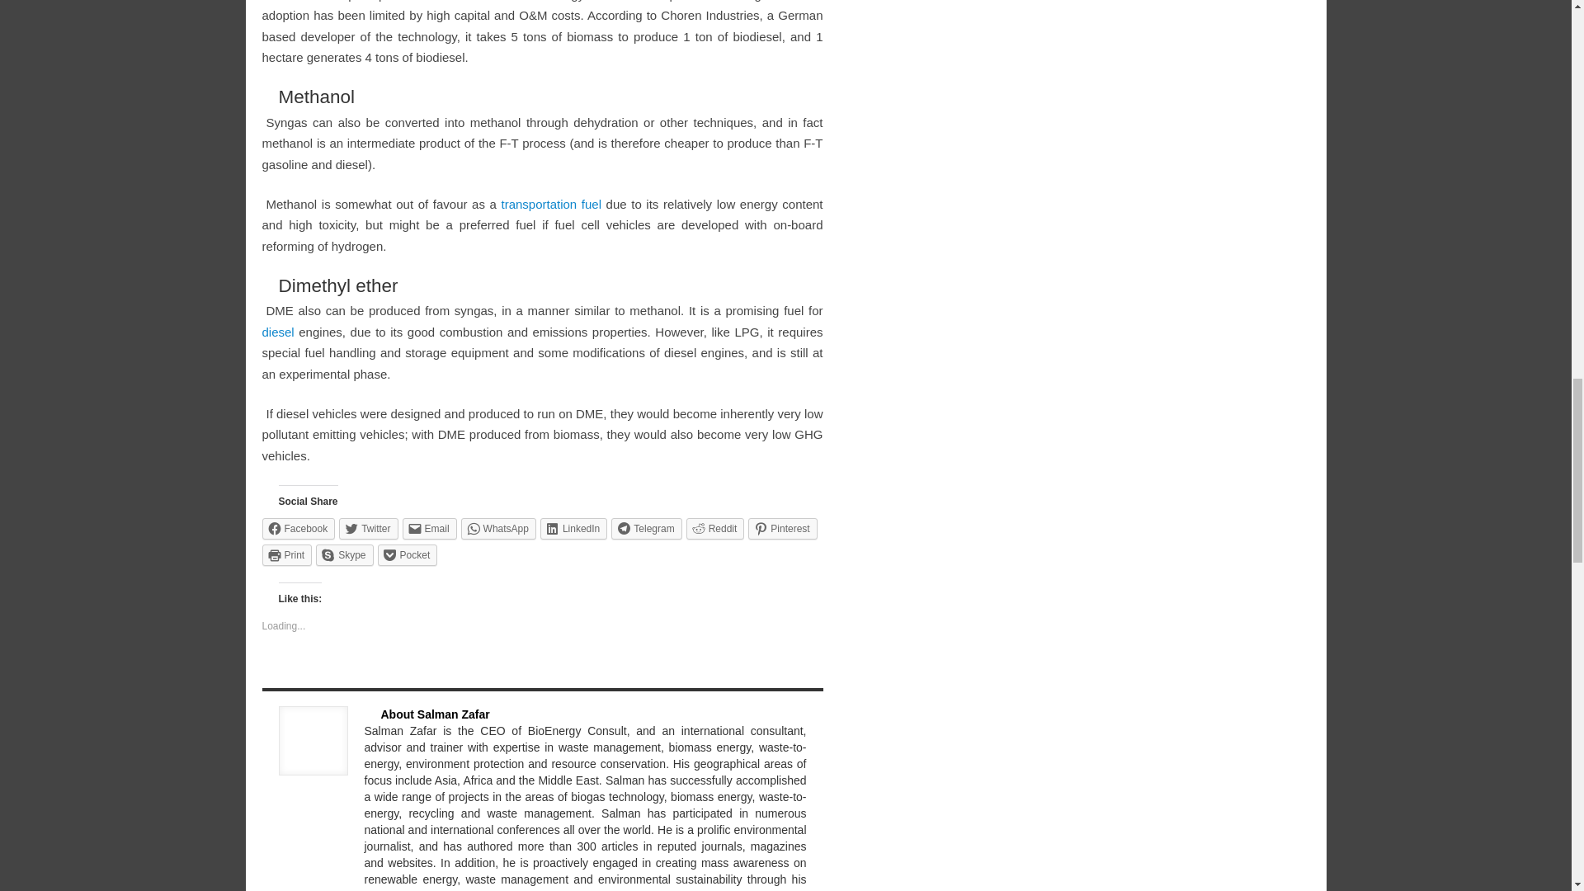 The height and width of the screenshot is (891, 1584). I want to click on Twitter, so click(368, 528).